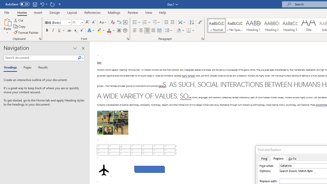  What do you see at coordinates (34, 4) in the screenshot?
I see `Quick Access Toolbar` at bounding box center [34, 4].